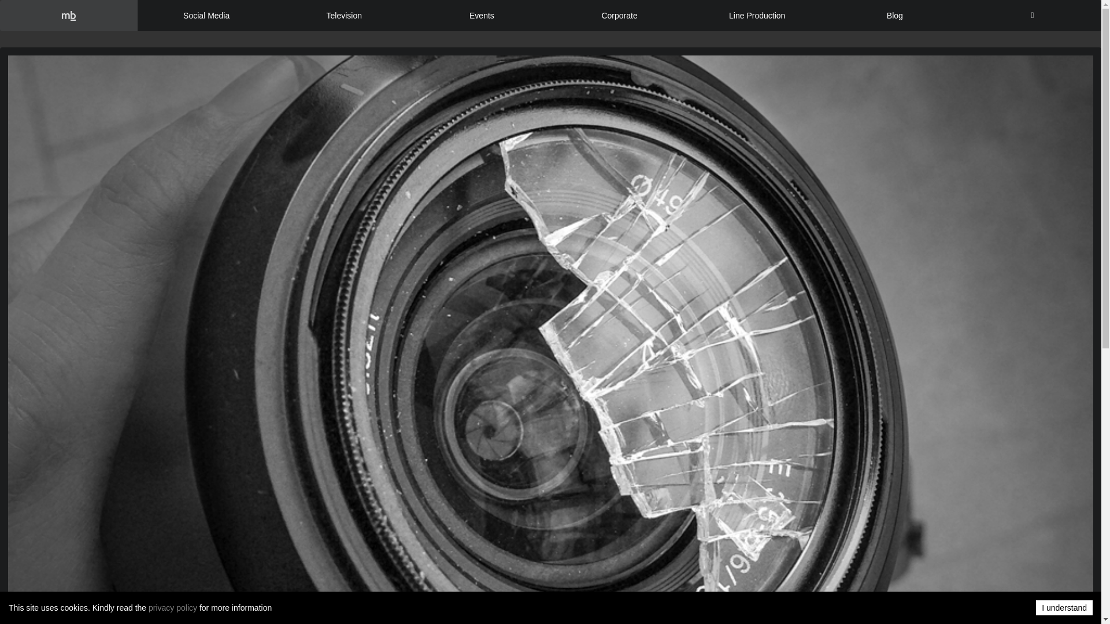 This screenshot has height=624, width=1110. Describe the element at coordinates (482, 16) in the screenshot. I see `Events` at that location.